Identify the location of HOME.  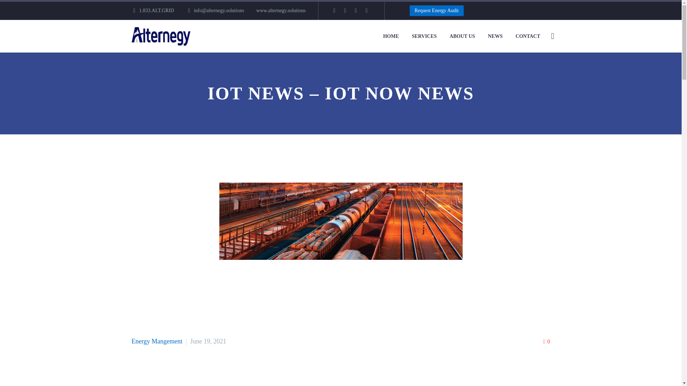
(391, 36).